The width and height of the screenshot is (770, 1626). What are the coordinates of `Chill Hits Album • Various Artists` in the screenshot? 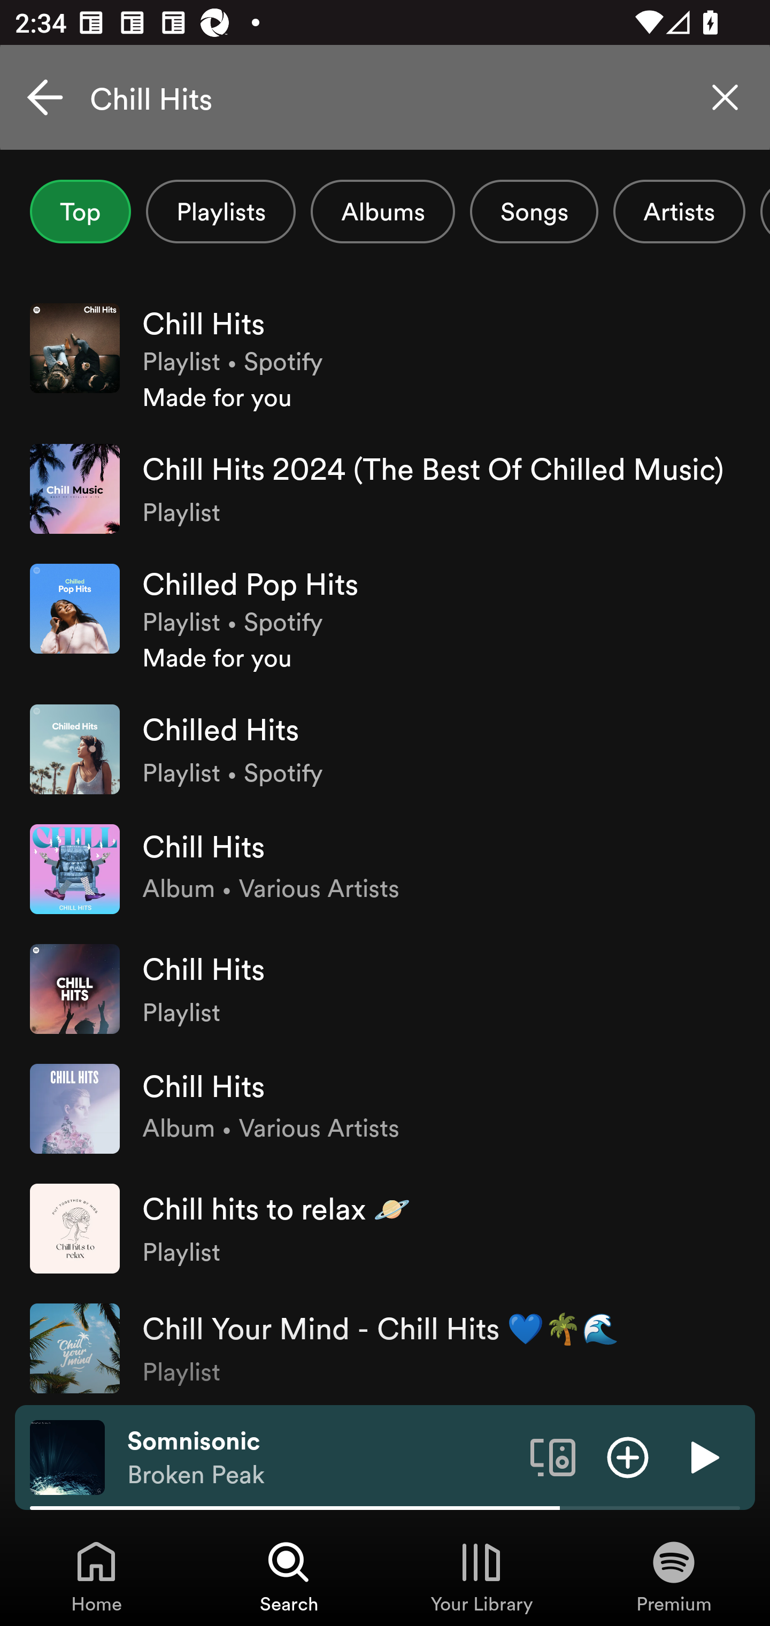 It's located at (385, 1108).